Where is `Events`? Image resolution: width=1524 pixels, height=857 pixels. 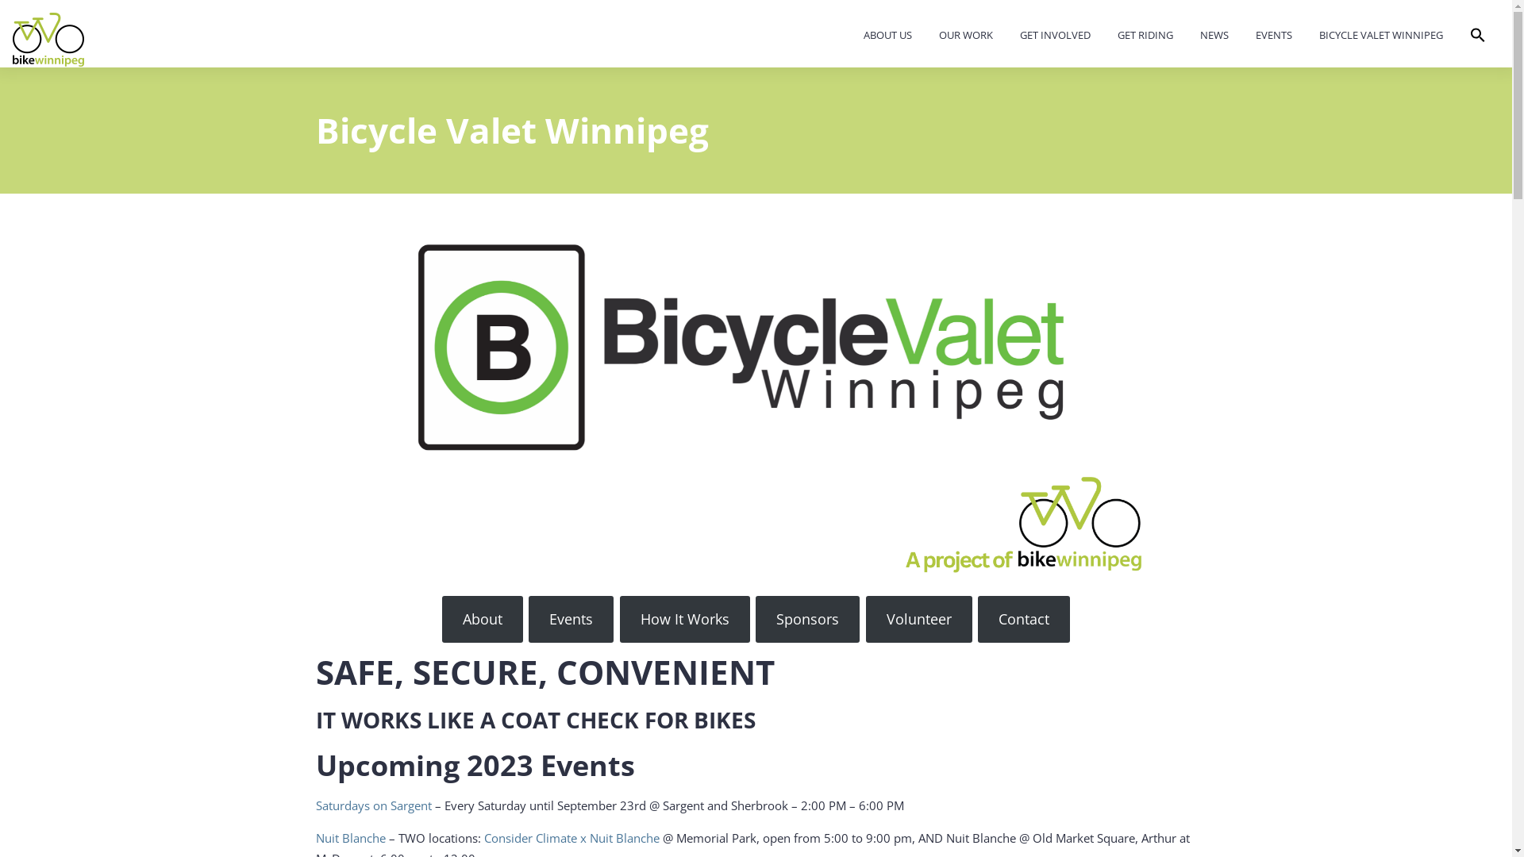
Events is located at coordinates (571, 619).